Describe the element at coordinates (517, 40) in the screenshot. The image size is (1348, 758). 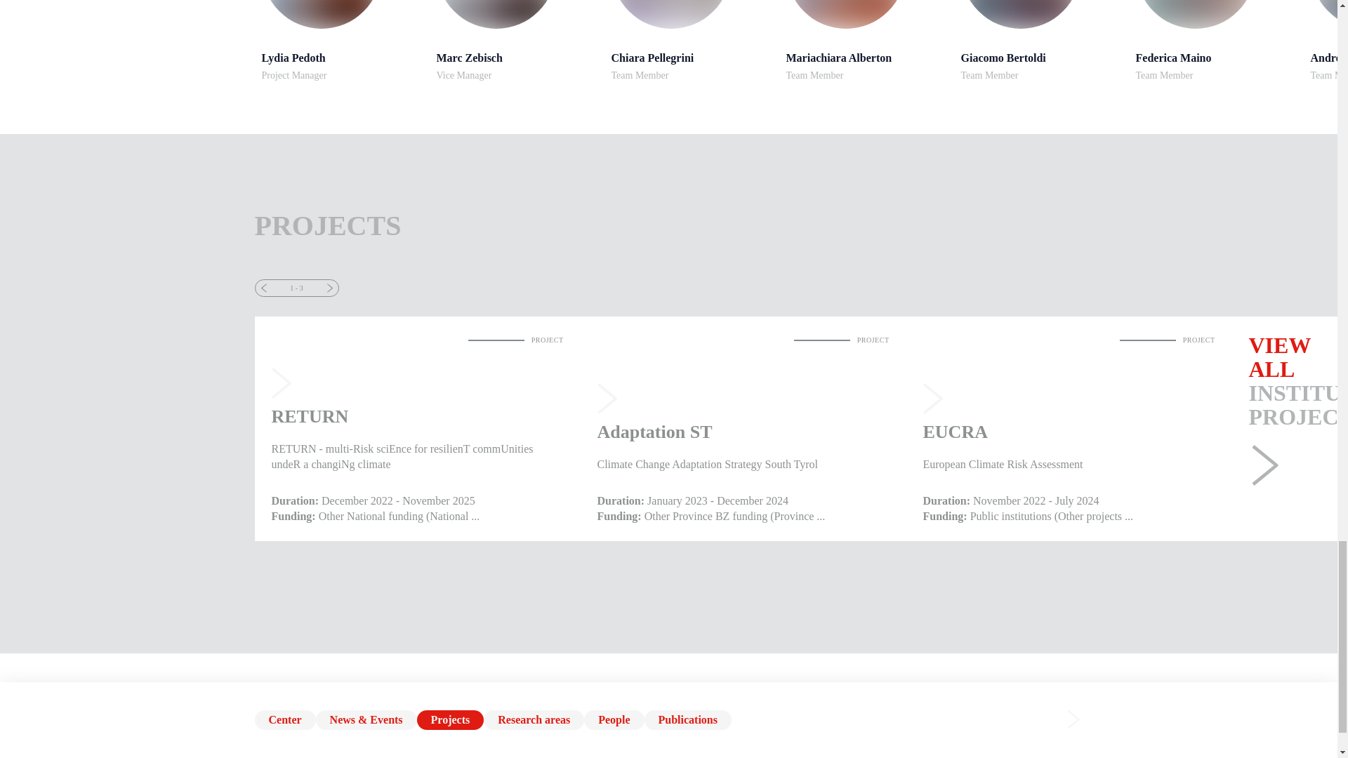
I see `Marc Zebisch` at that location.